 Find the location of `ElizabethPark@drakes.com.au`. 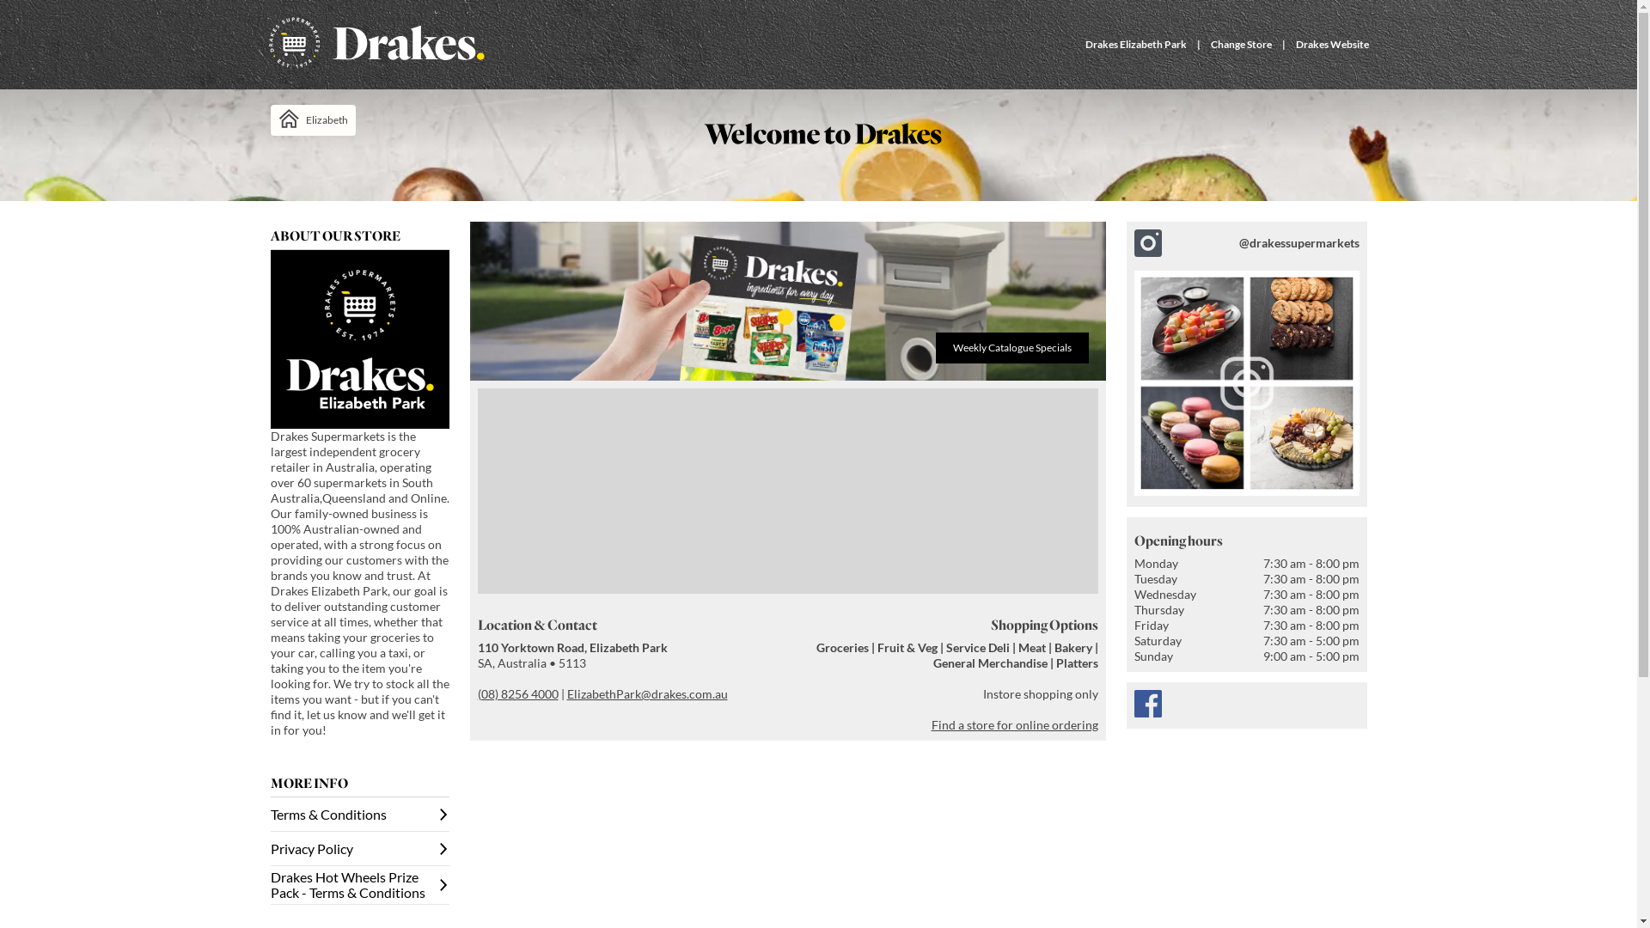

ElizabethPark@drakes.com.au is located at coordinates (648, 694).